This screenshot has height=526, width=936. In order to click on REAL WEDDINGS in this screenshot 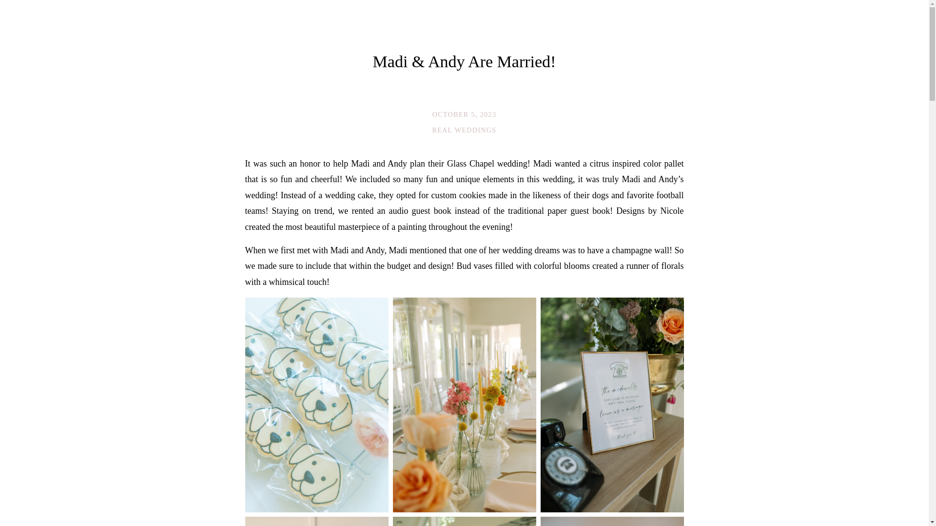, I will do `click(464, 131)`.